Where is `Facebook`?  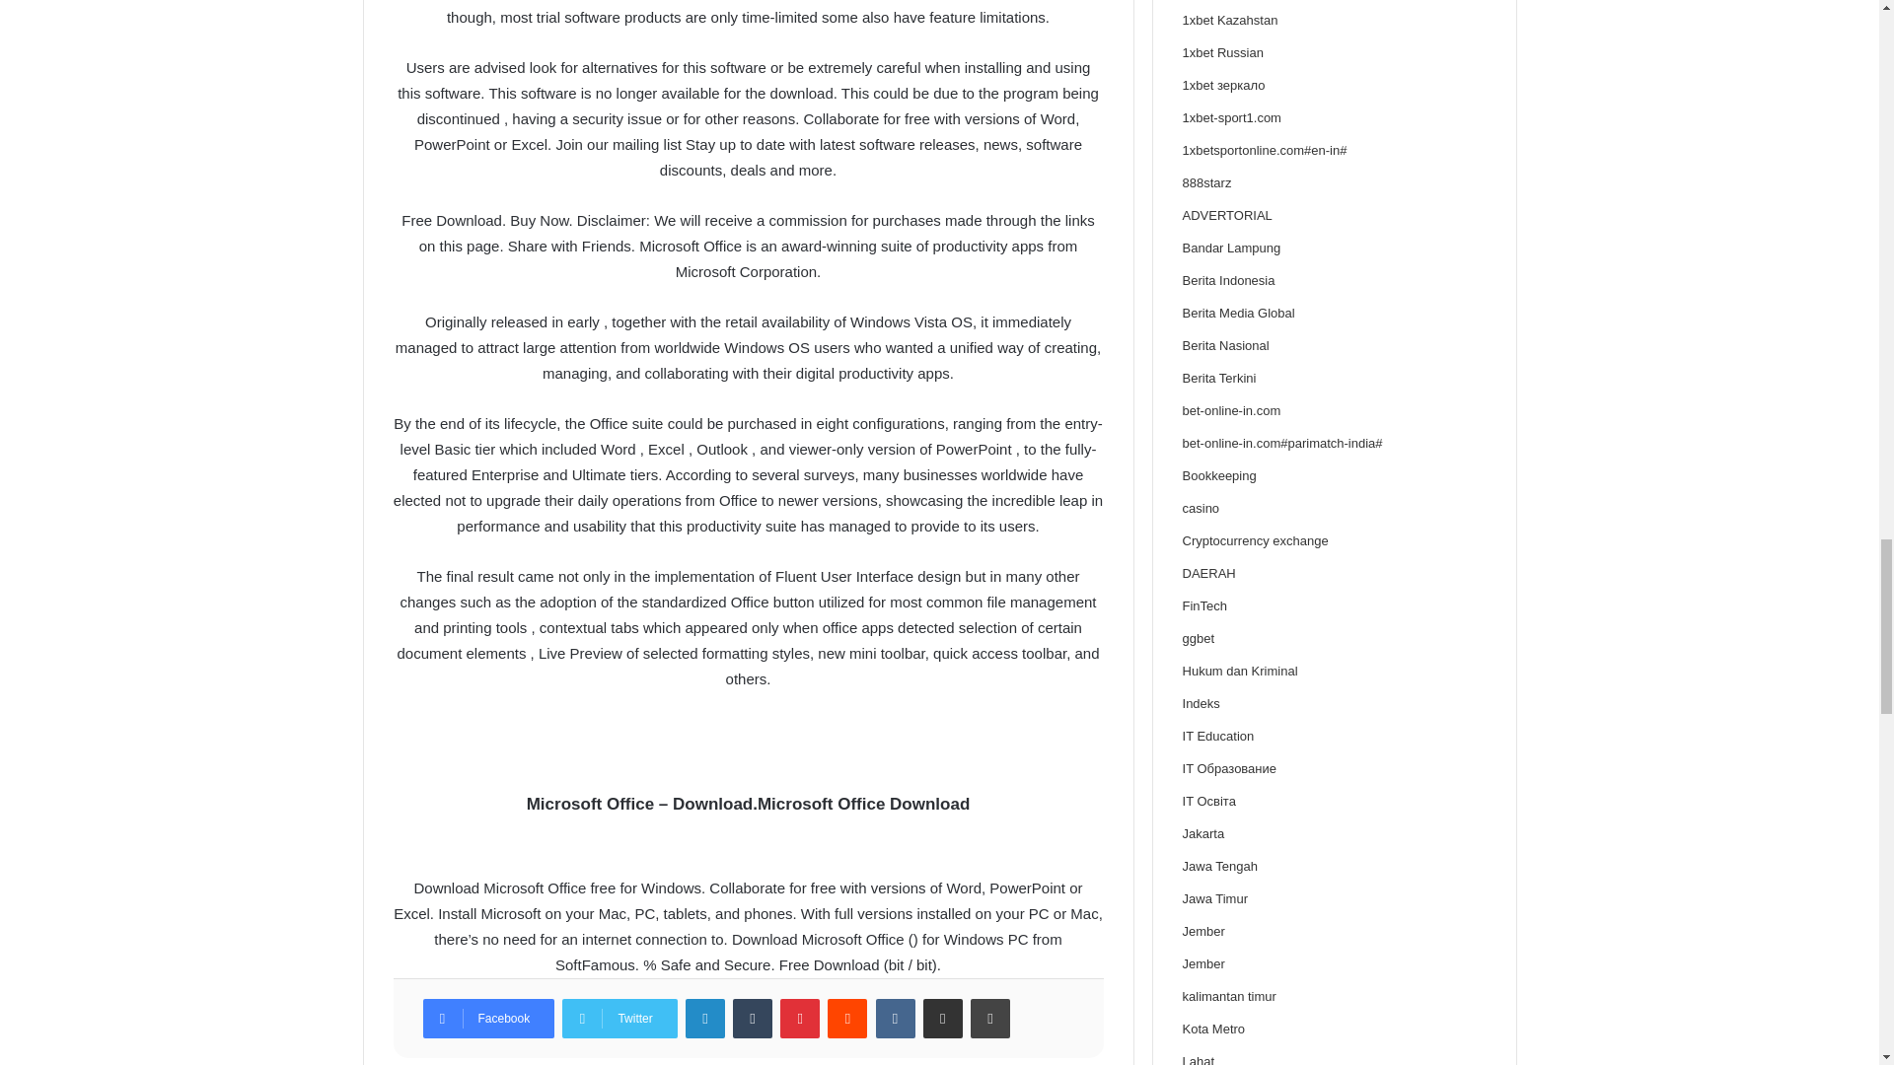 Facebook is located at coordinates (488, 1019).